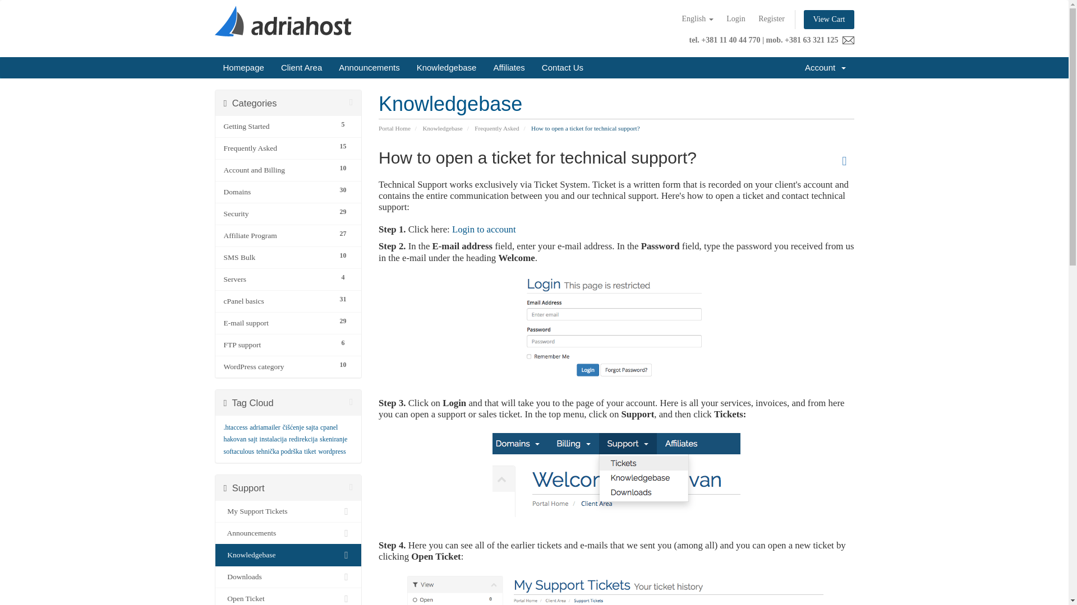 Image resolution: width=1077 pixels, height=605 pixels. Describe the element at coordinates (288, 235) in the screenshot. I see `Announcements` at that location.